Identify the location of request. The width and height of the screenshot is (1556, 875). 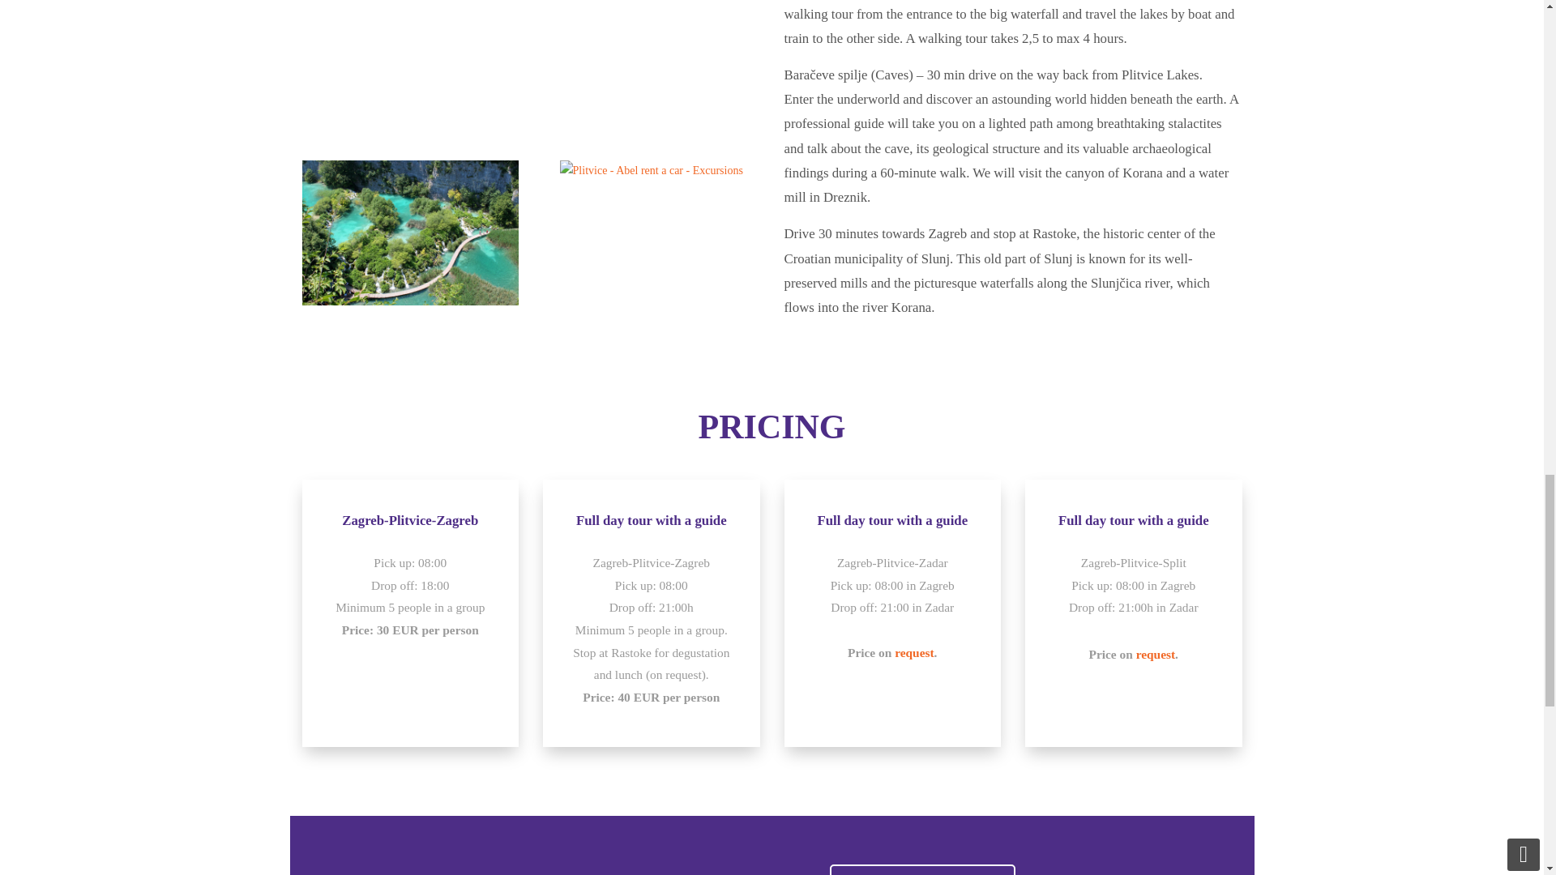
(1155, 655).